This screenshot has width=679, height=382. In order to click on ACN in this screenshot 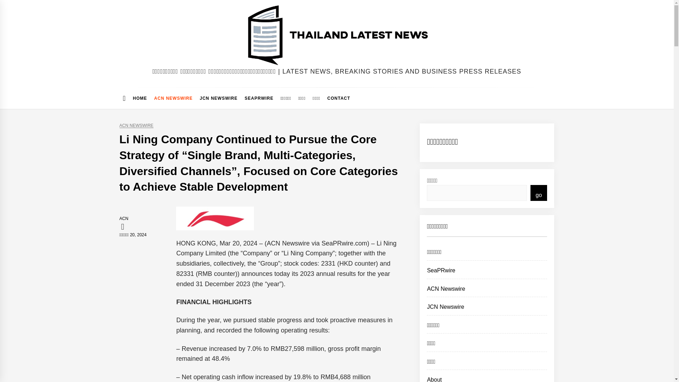, I will do `click(124, 219)`.